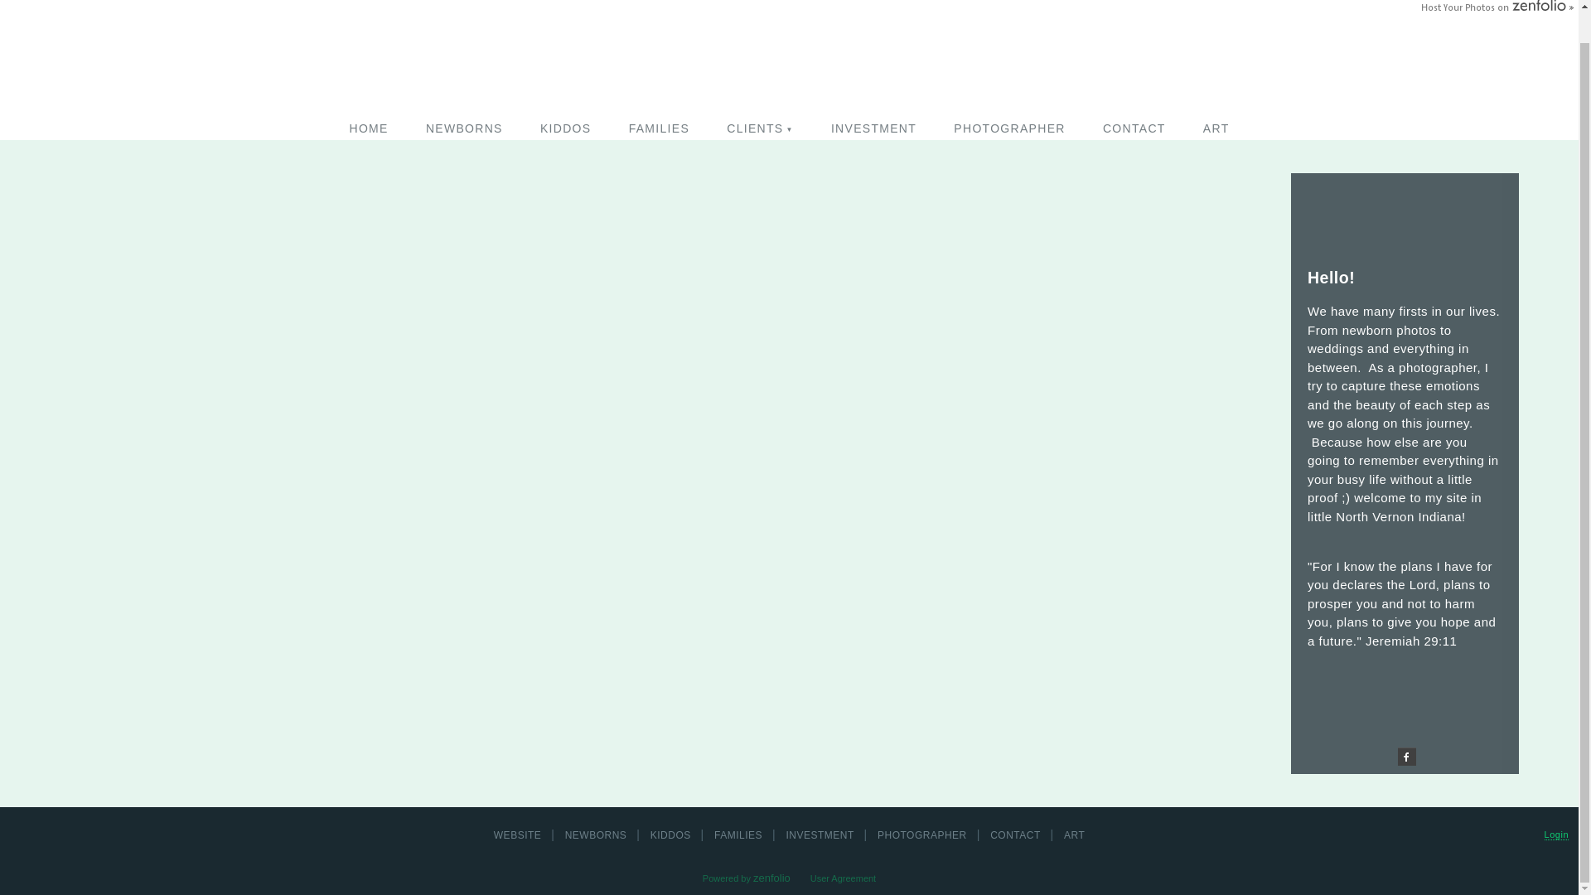 The image size is (1591, 895). I want to click on FAMILIES, so click(660, 128).